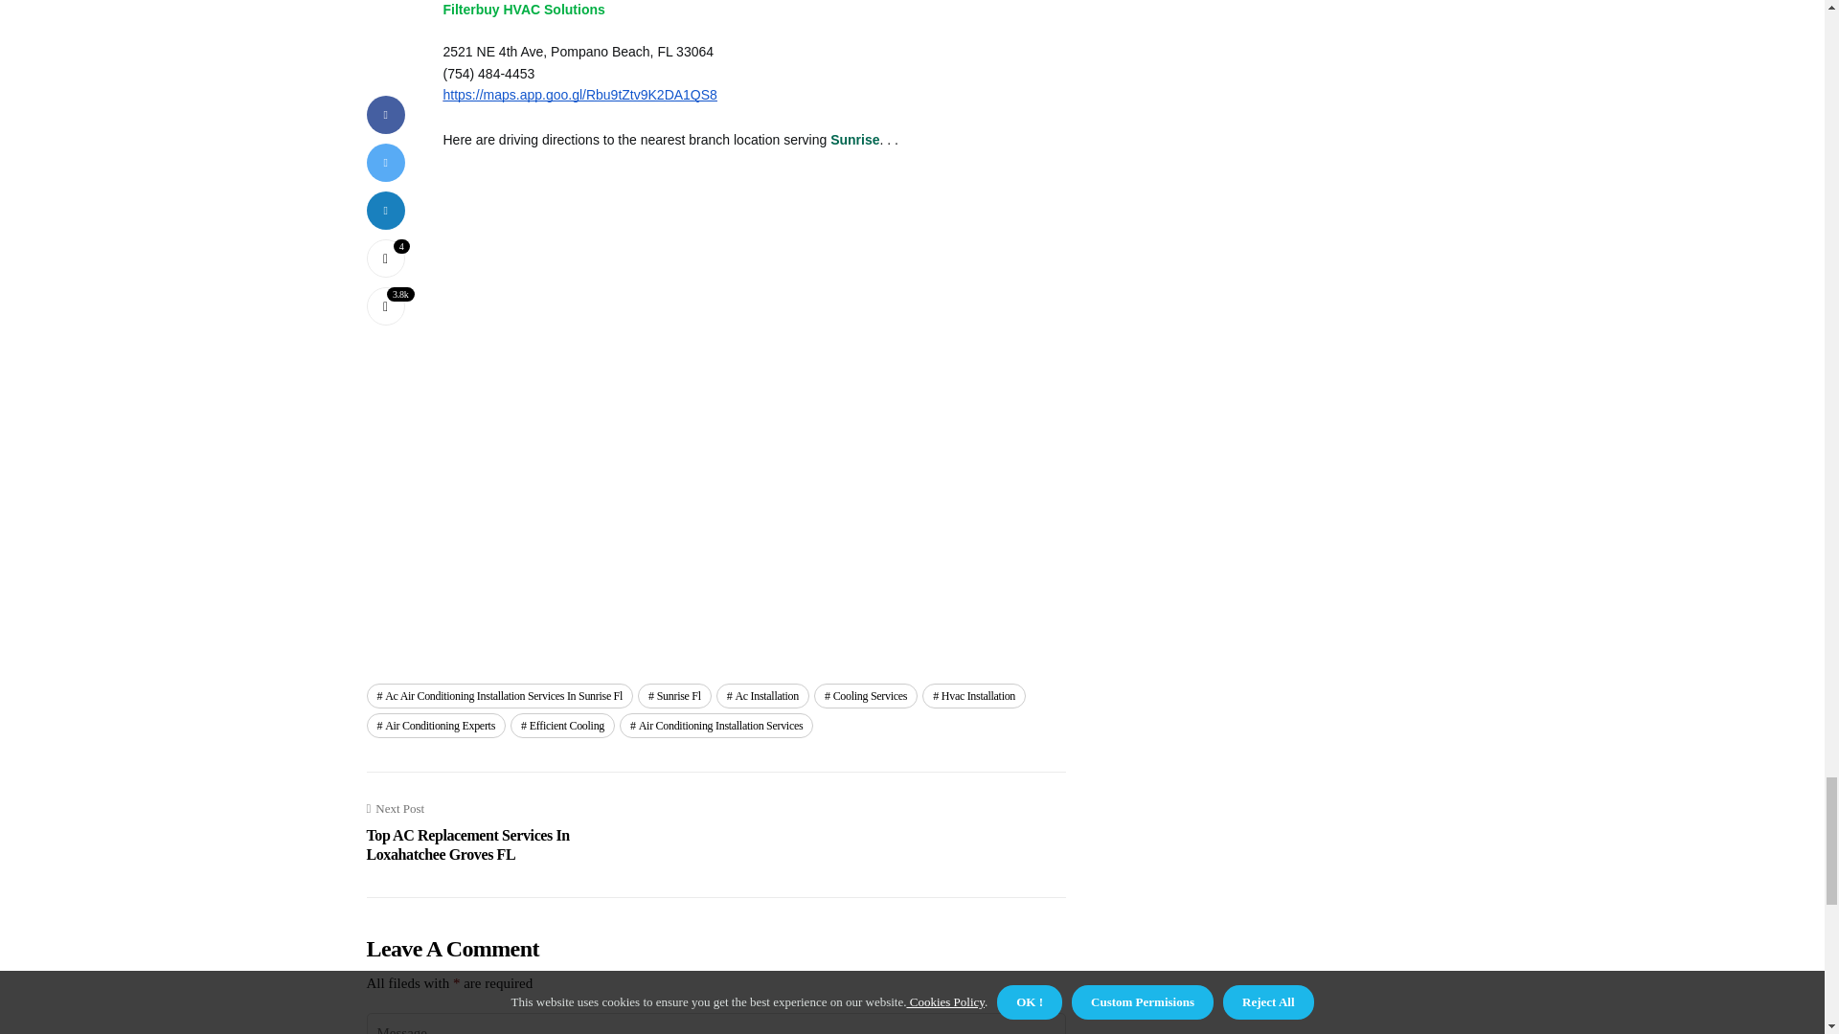 The width and height of the screenshot is (1839, 1034). I want to click on Ac Installation, so click(762, 695).